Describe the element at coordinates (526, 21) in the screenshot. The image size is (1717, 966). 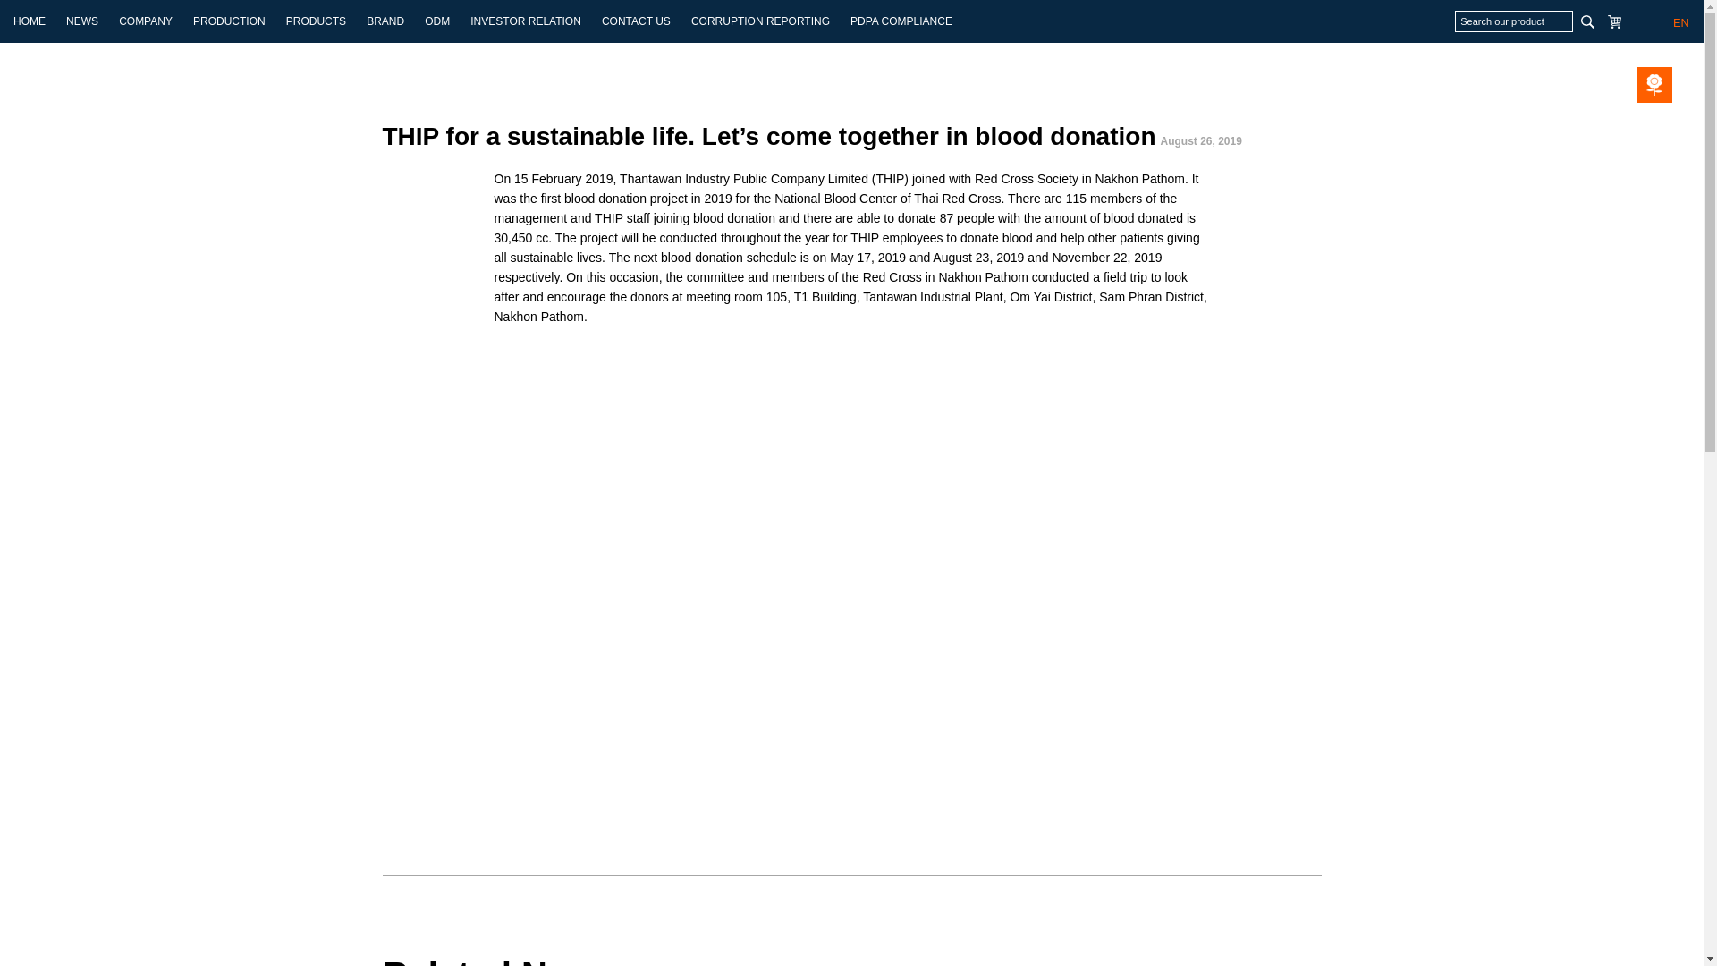
I see `INVESTOR RELATION` at that location.